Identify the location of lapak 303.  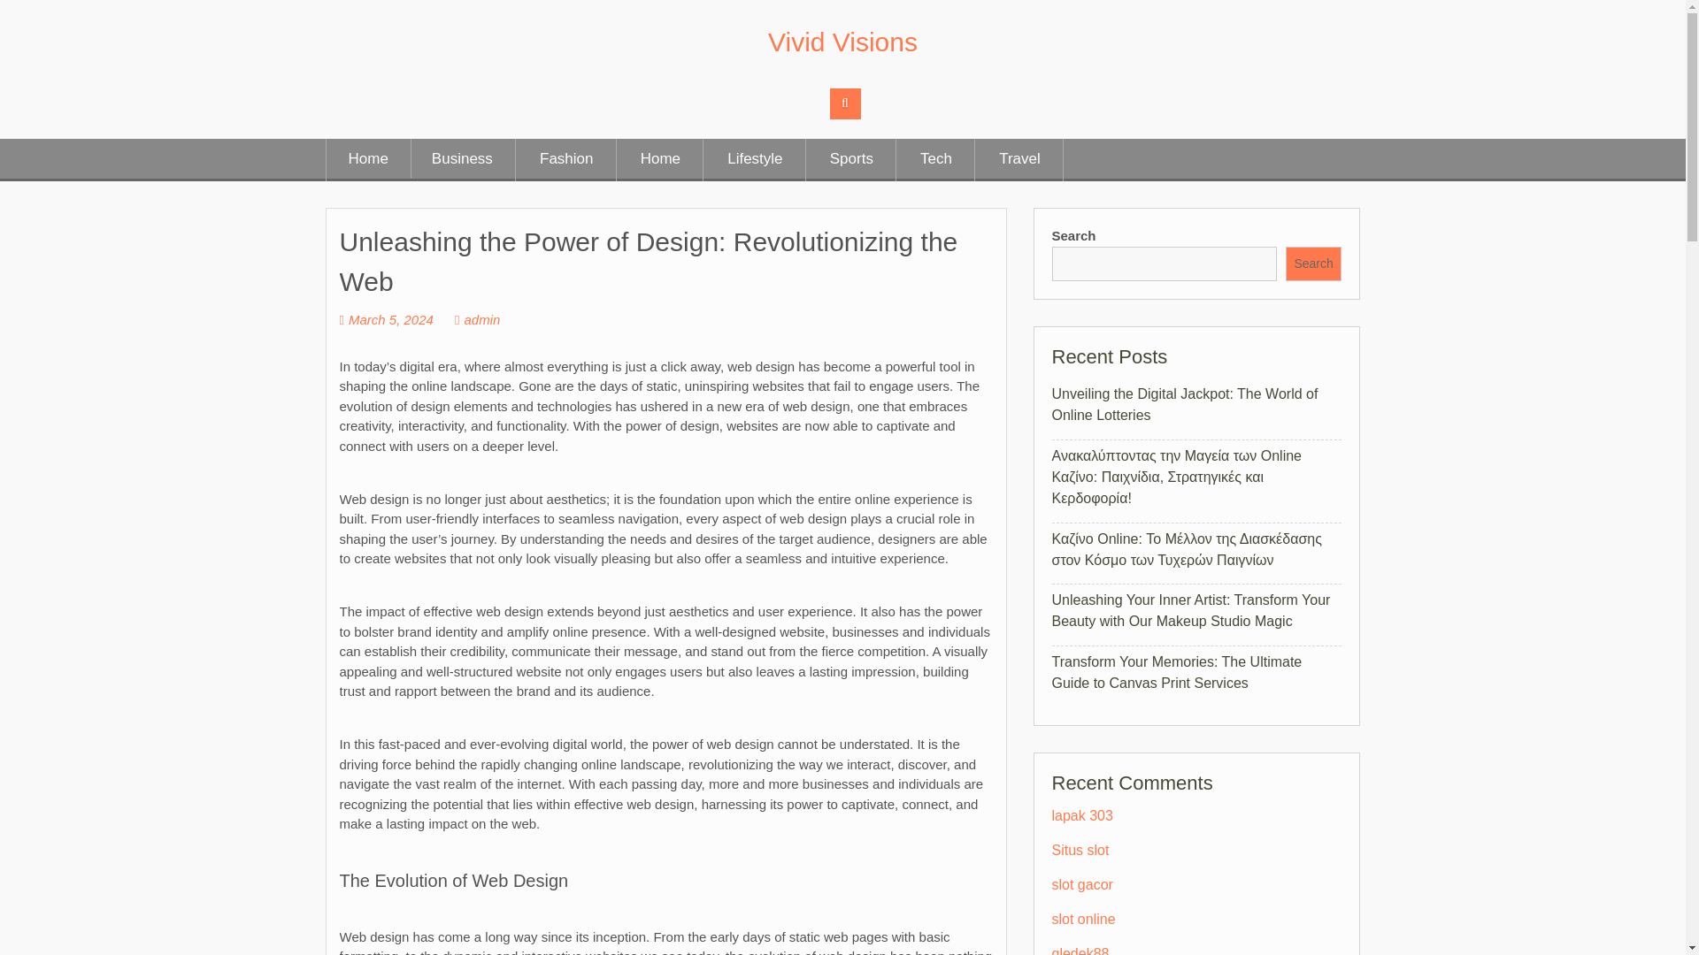
(1081, 815).